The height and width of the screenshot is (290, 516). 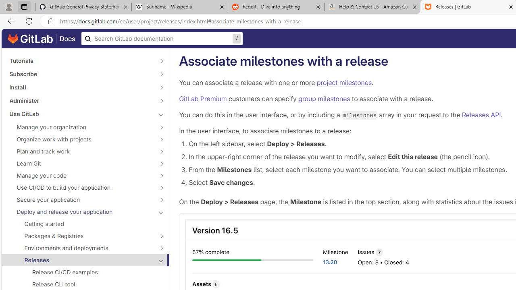 I want to click on /, so click(x=162, y=39).